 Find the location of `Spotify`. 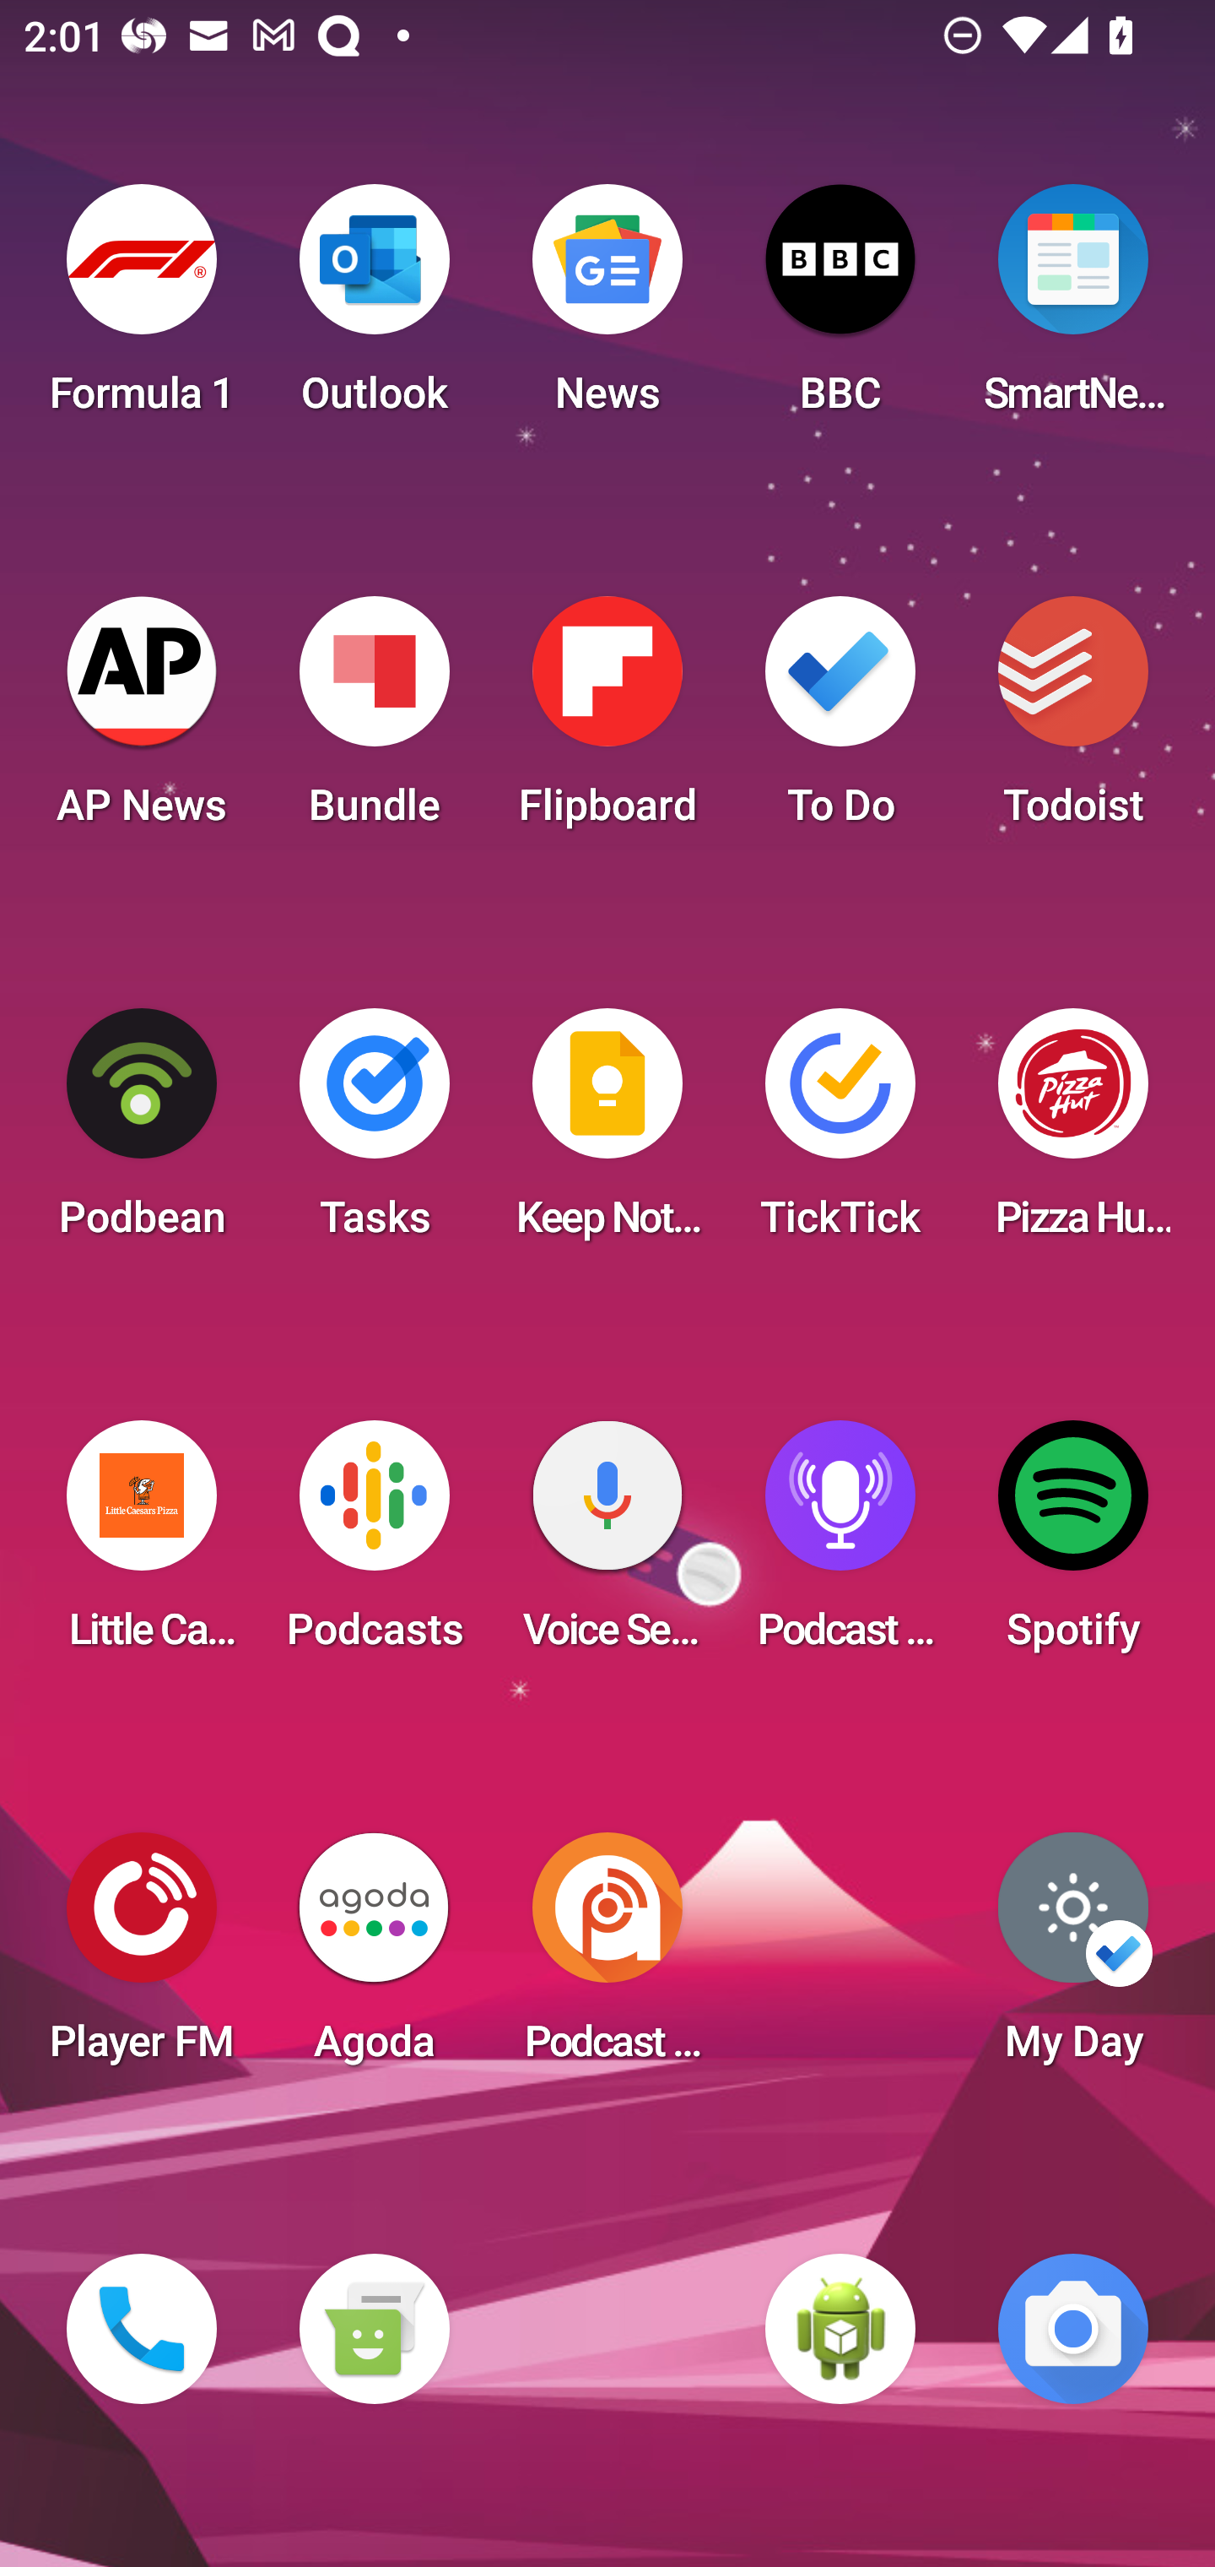

Spotify is located at coordinates (1073, 1545).